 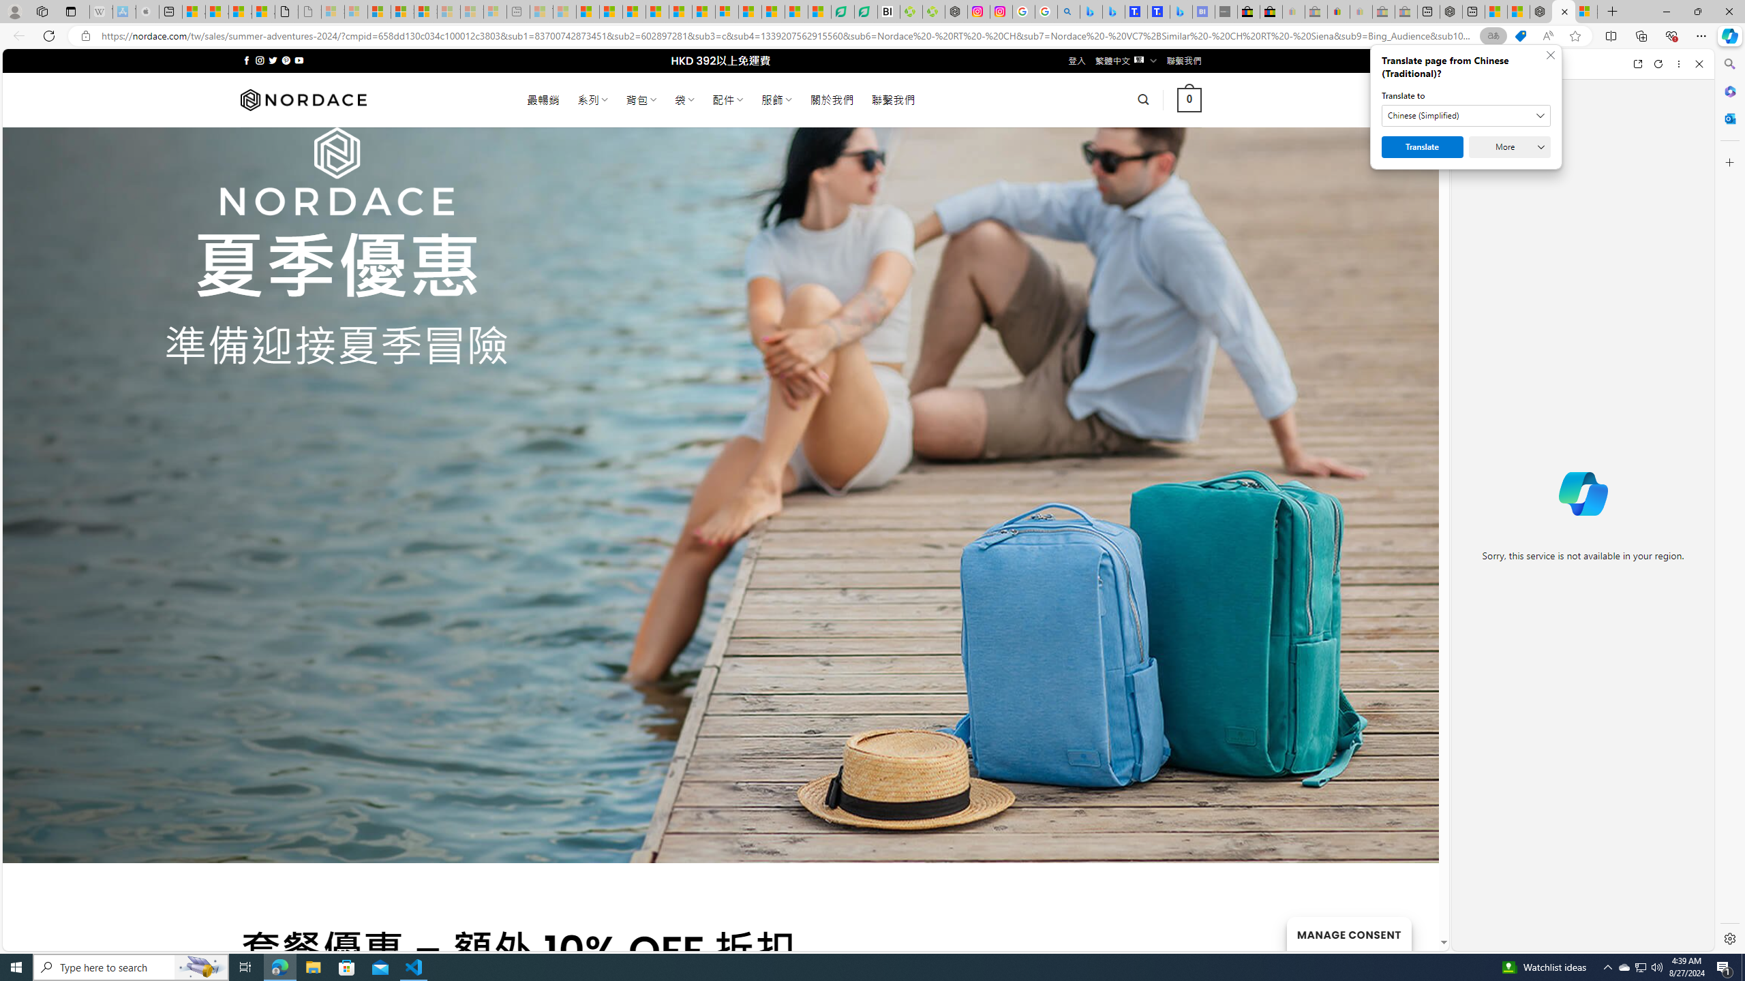 I want to click on Nordace - Summer Adventures 2024, so click(x=1564, y=12).